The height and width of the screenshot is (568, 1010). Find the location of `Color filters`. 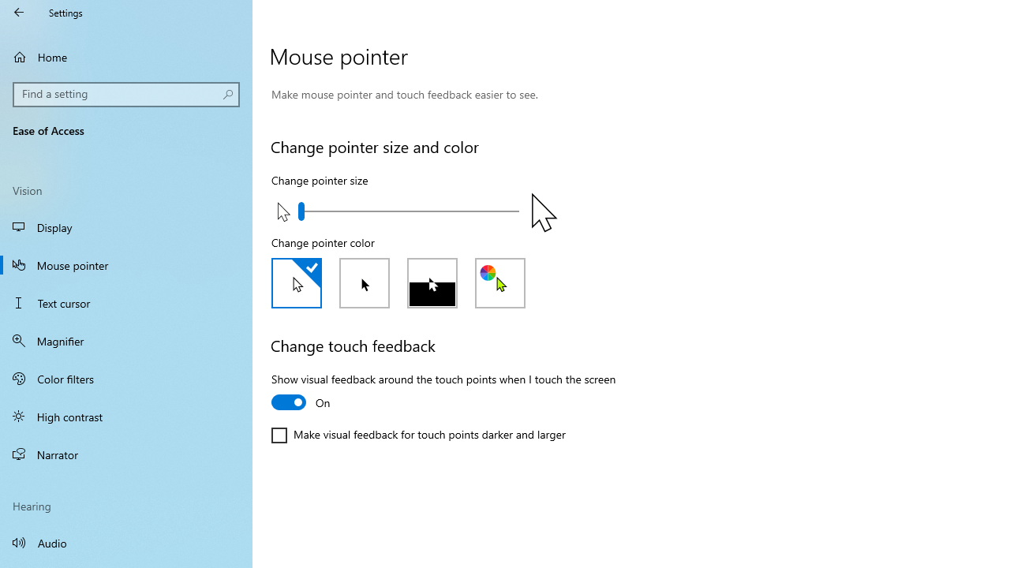

Color filters is located at coordinates (126, 378).